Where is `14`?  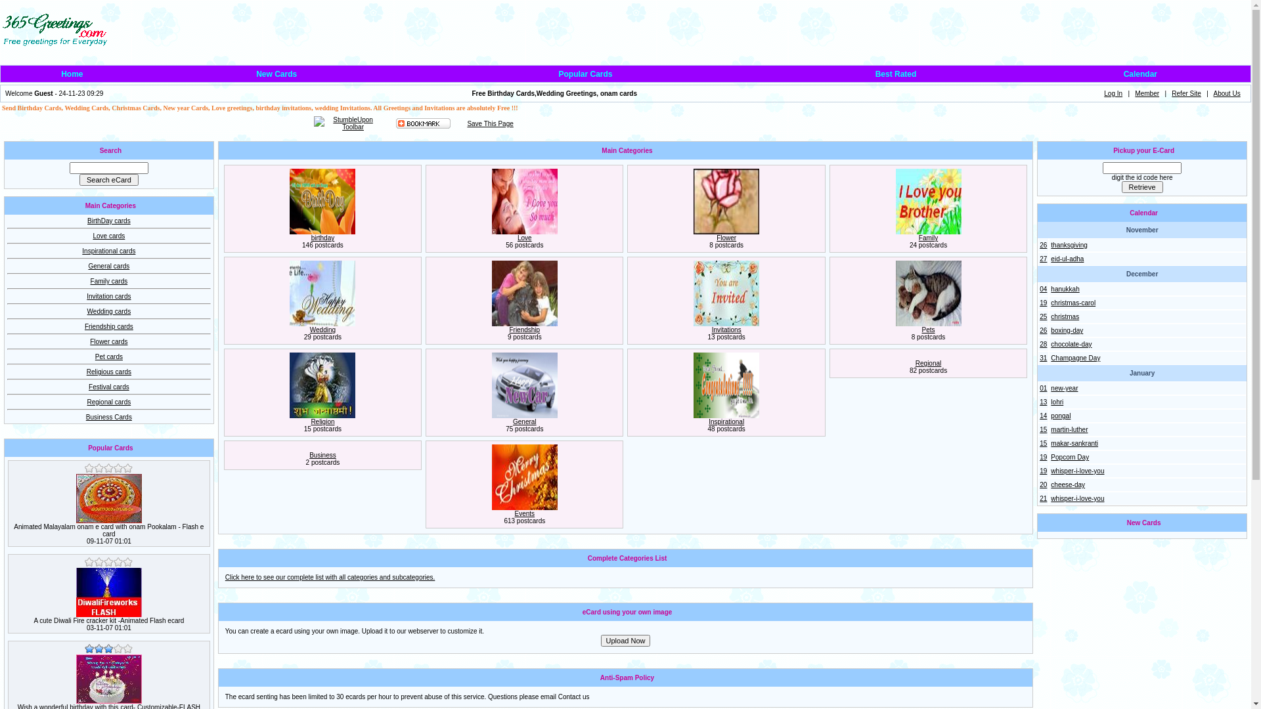 14 is located at coordinates (1043, 416).